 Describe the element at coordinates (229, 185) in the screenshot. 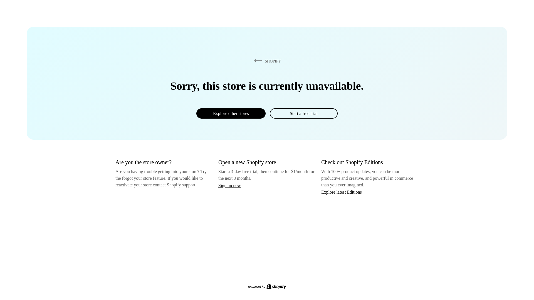

I see `Sign up now` at that location.